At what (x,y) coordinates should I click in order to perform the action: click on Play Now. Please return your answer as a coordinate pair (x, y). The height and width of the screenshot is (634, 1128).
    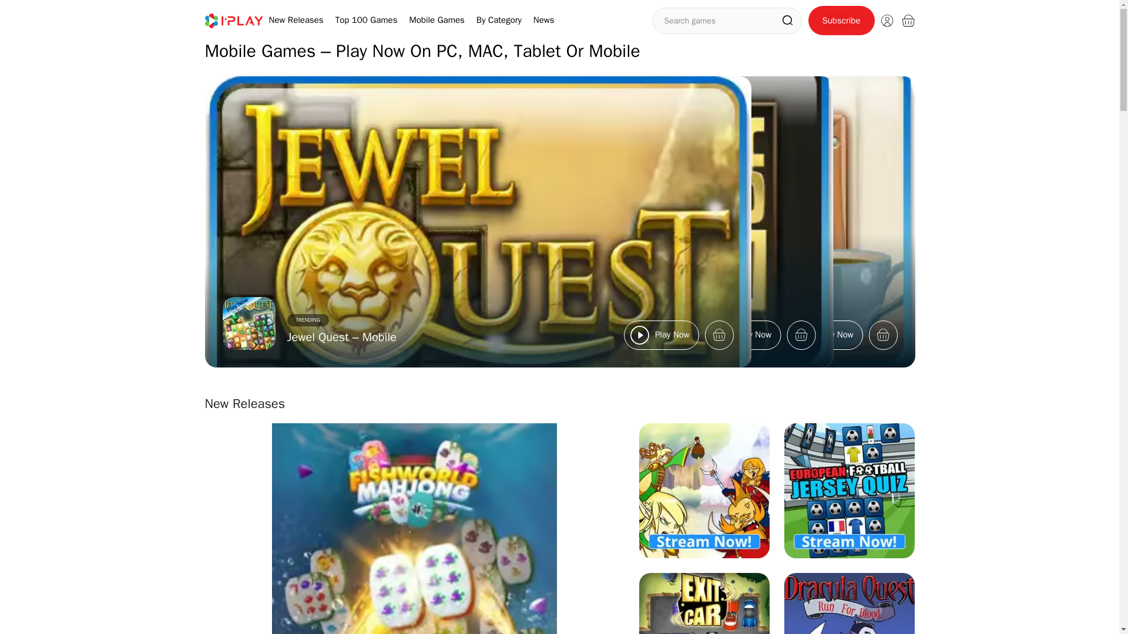
    Looking at the image, I should click on (660, 335).